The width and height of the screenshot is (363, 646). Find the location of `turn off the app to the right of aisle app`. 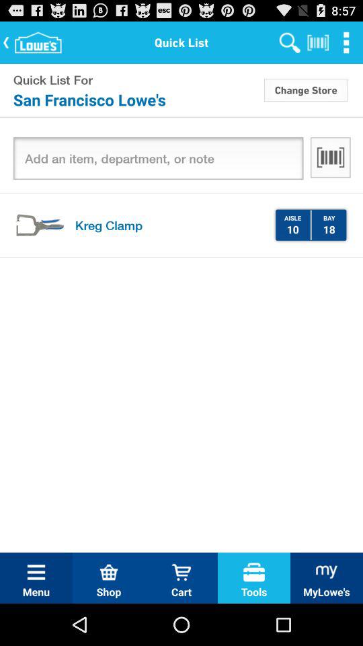

turn off the app to the right of aisle app is located at coordinates (311, 225).